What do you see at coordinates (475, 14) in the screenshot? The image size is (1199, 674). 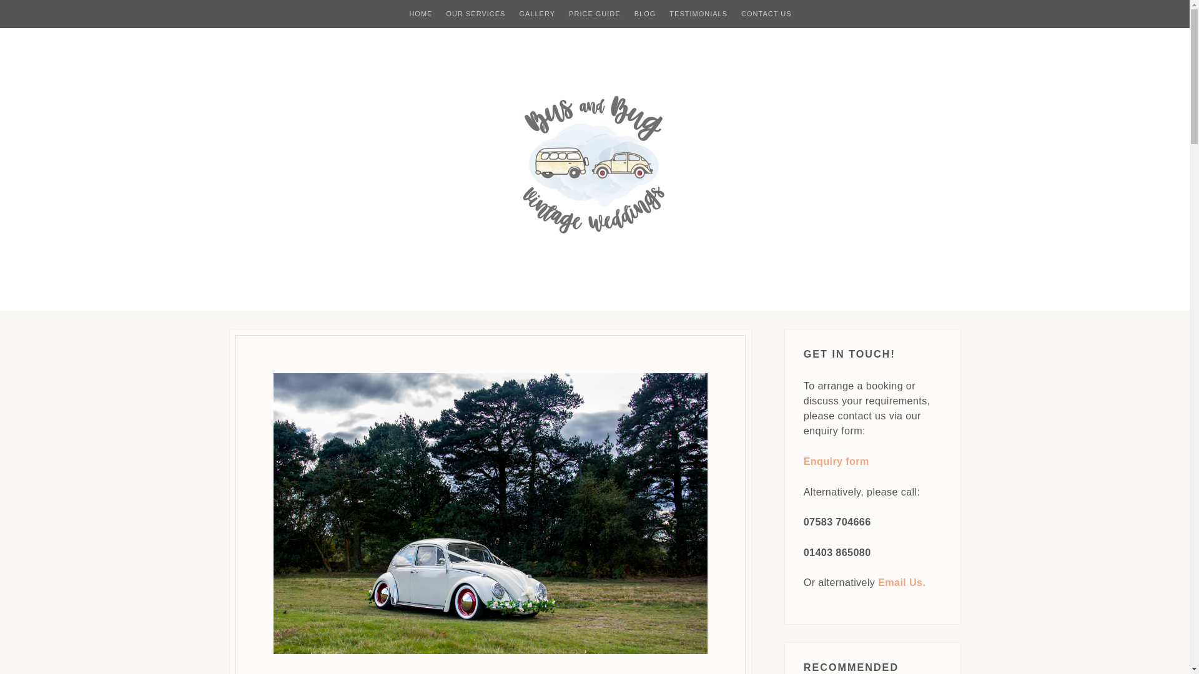 I see `OUR SERVICES` at bounding box center [475, 14].